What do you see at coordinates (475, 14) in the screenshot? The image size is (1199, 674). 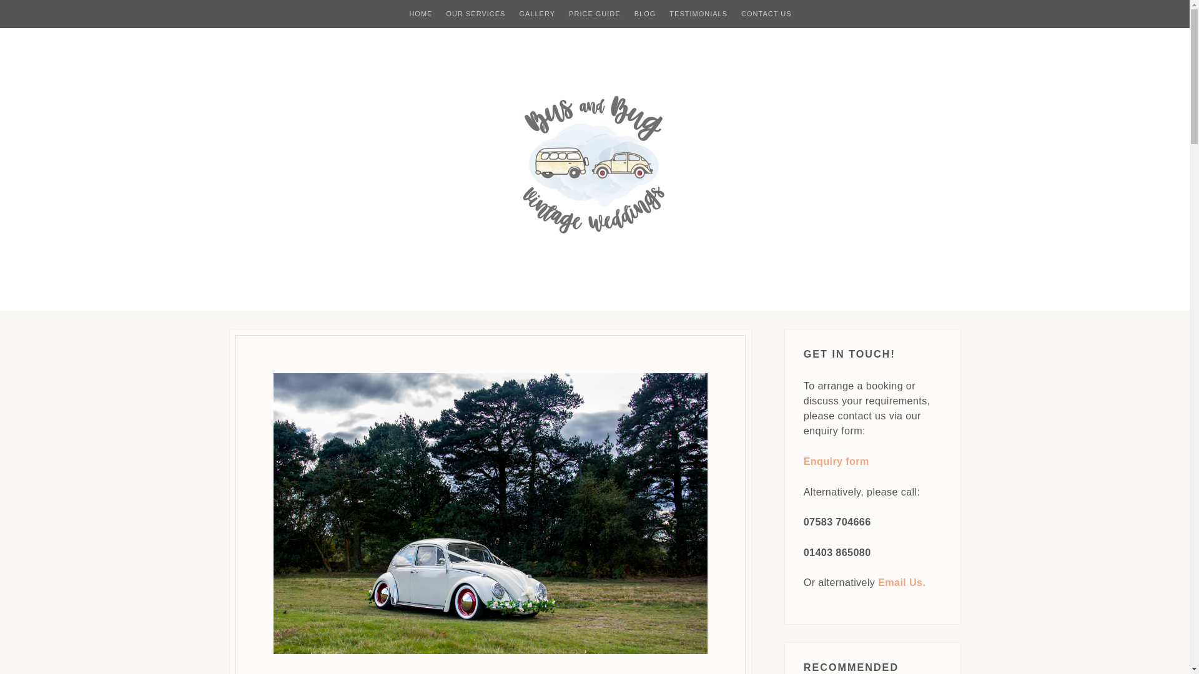 I see `OUR SERVICES` at bounding box center [475, 14].